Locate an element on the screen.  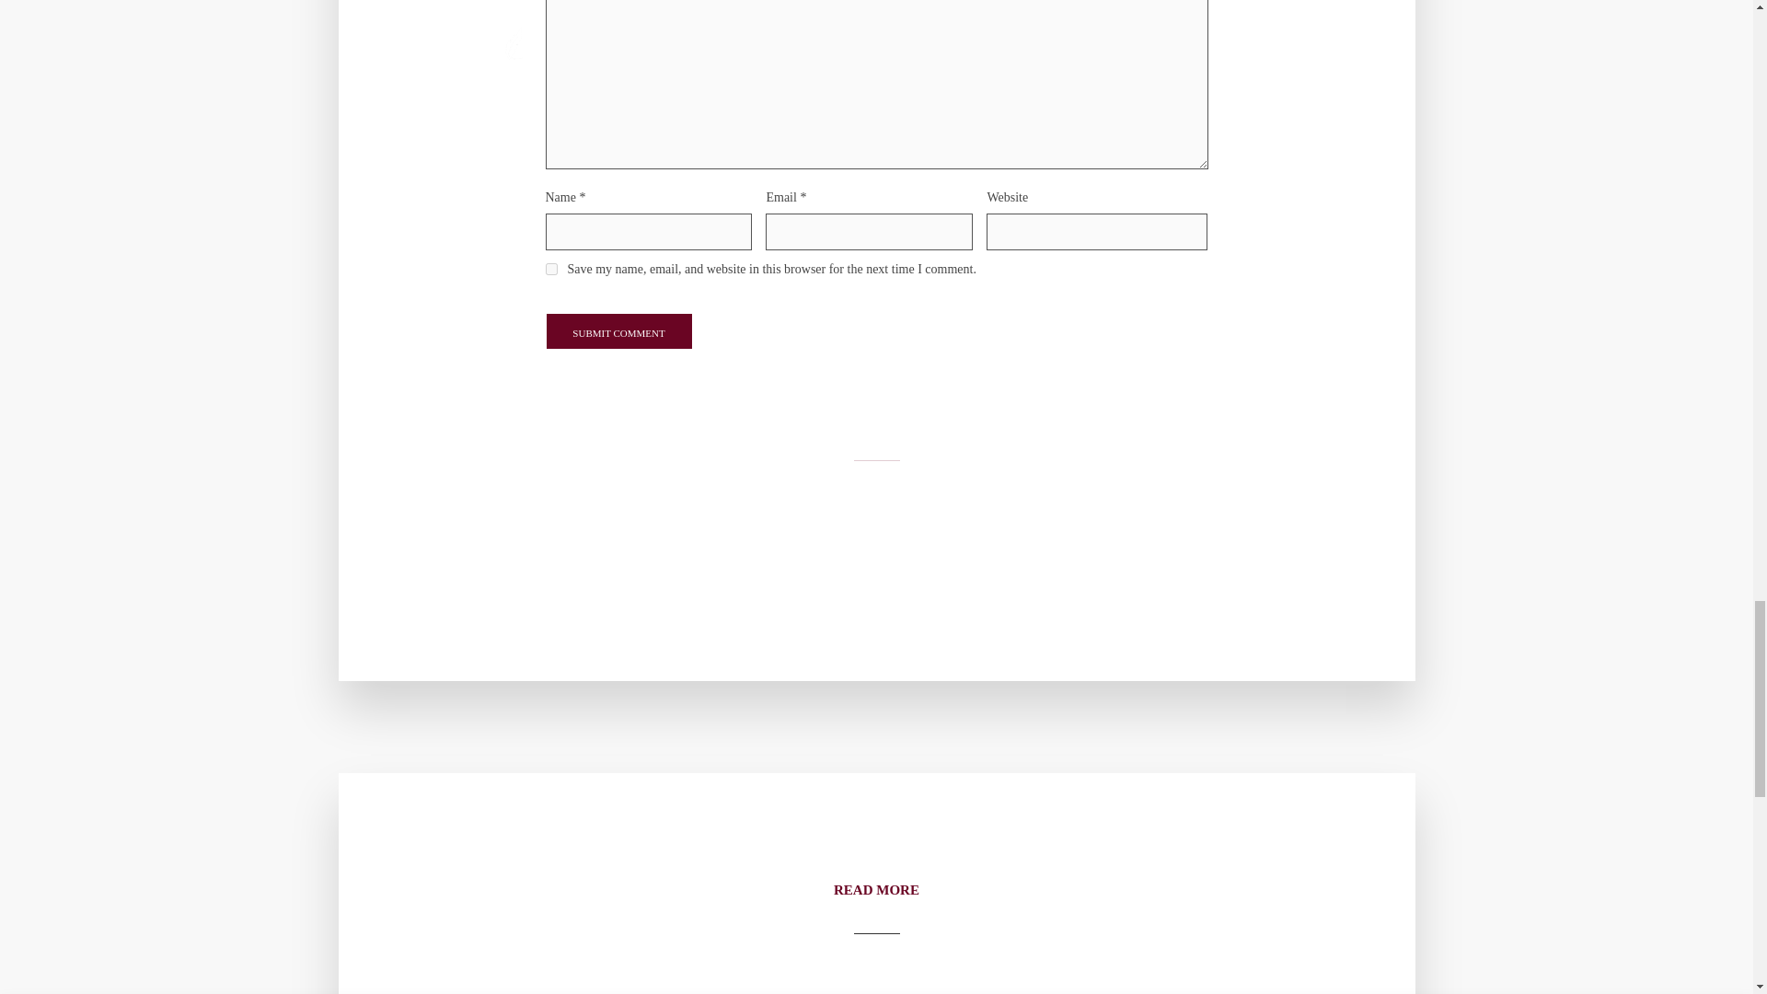
Submit Comment is located at coordinates (618, 331).